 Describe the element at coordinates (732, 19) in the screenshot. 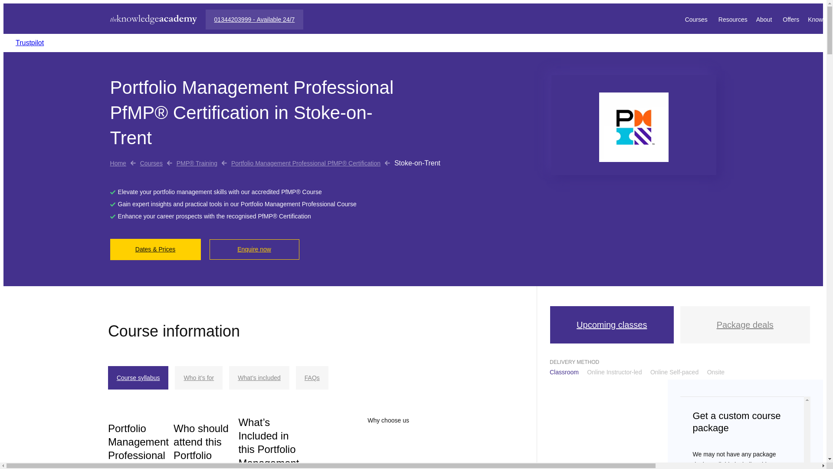

I see `Resources` at that location.